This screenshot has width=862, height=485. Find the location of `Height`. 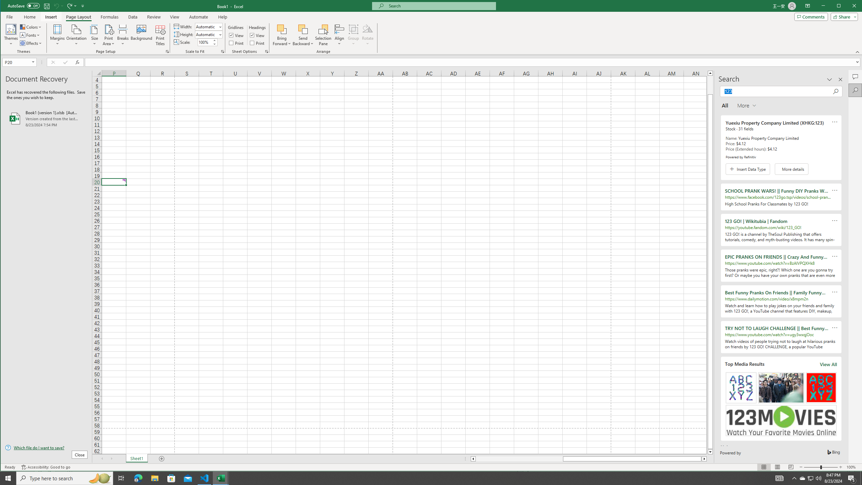

Height is located at coordinates (207, 34).